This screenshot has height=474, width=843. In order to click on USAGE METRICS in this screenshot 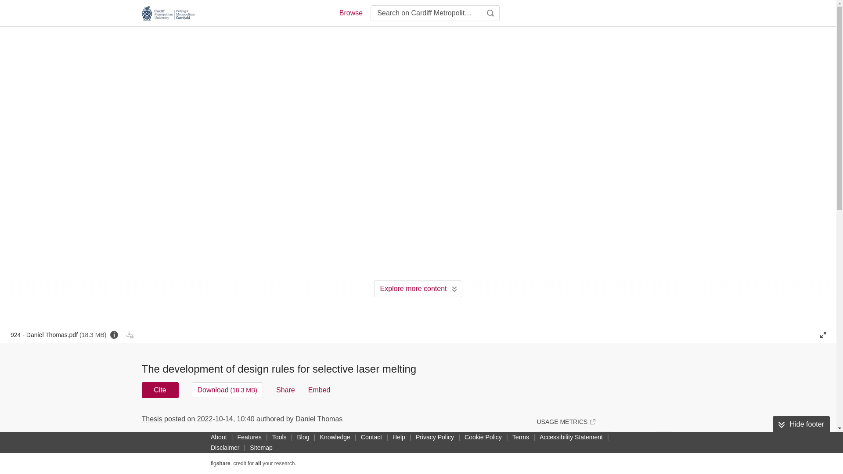, I will do `click(566, 421)`.